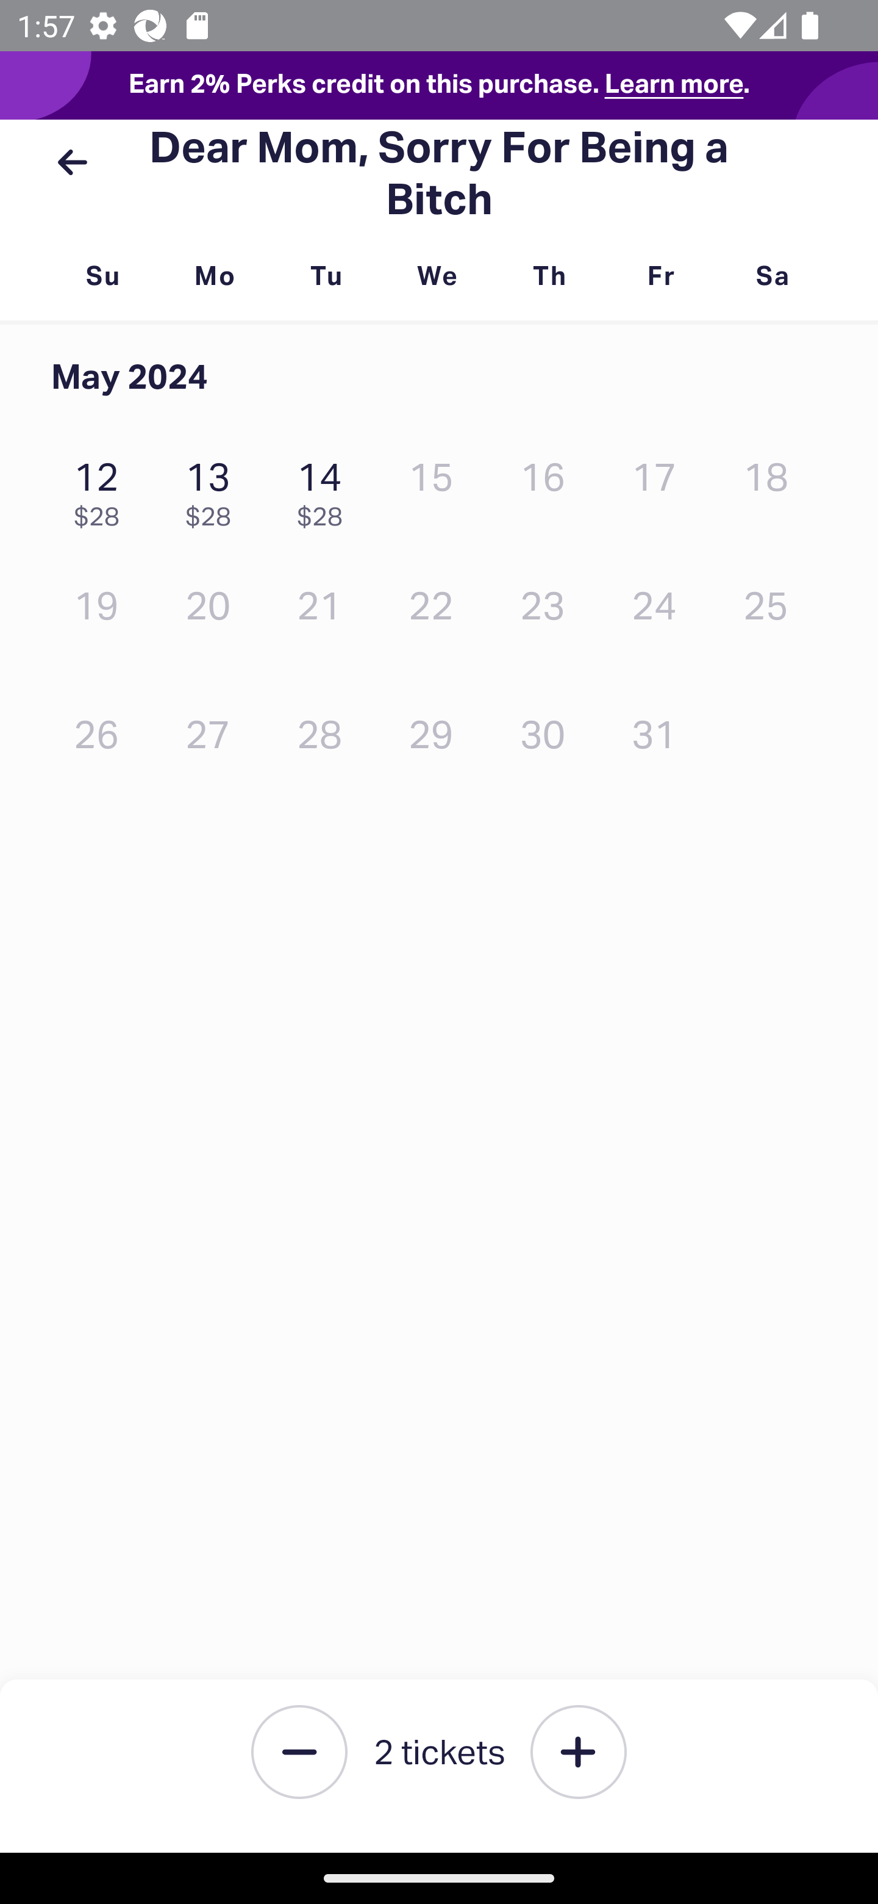 The height and width of the screenshot is (1904, 878). What do you see at coordinates (214, 488) in the screenshot?
I see `13 $28` at bounding box center [214, 488].